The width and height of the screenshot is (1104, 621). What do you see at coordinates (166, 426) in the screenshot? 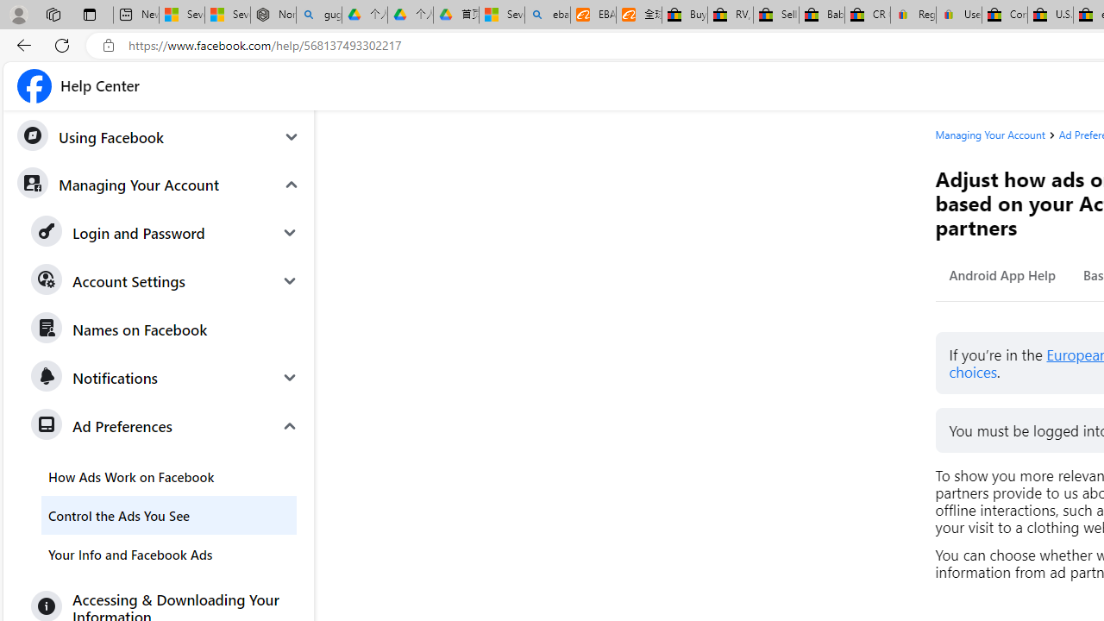
I see `Ad Preferences` at bounding box center [166, 426].